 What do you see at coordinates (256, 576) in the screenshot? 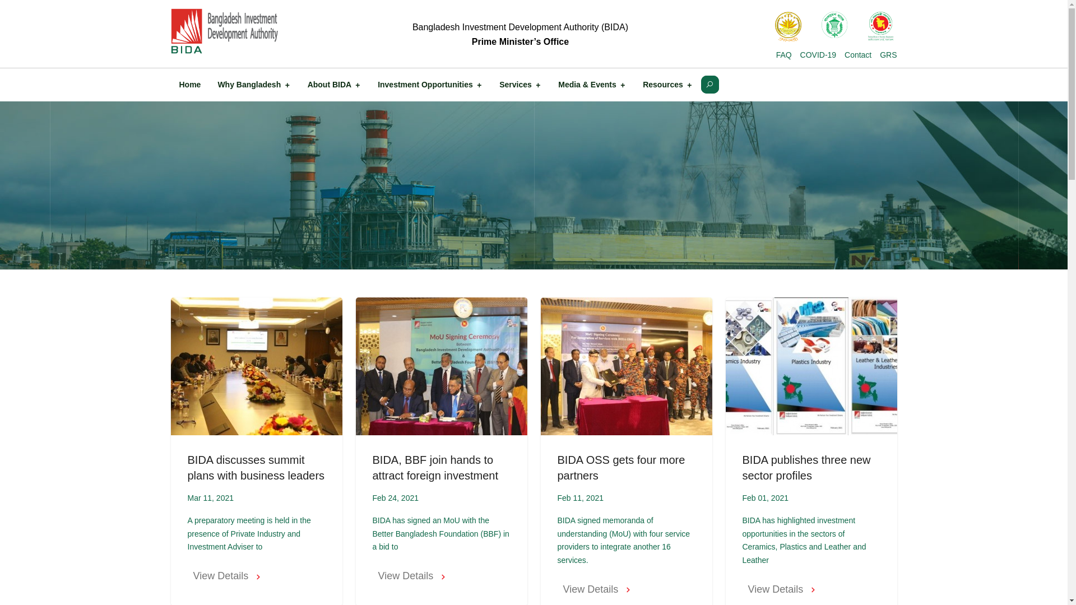
I see `View Details` at bounding box center [256, 576].